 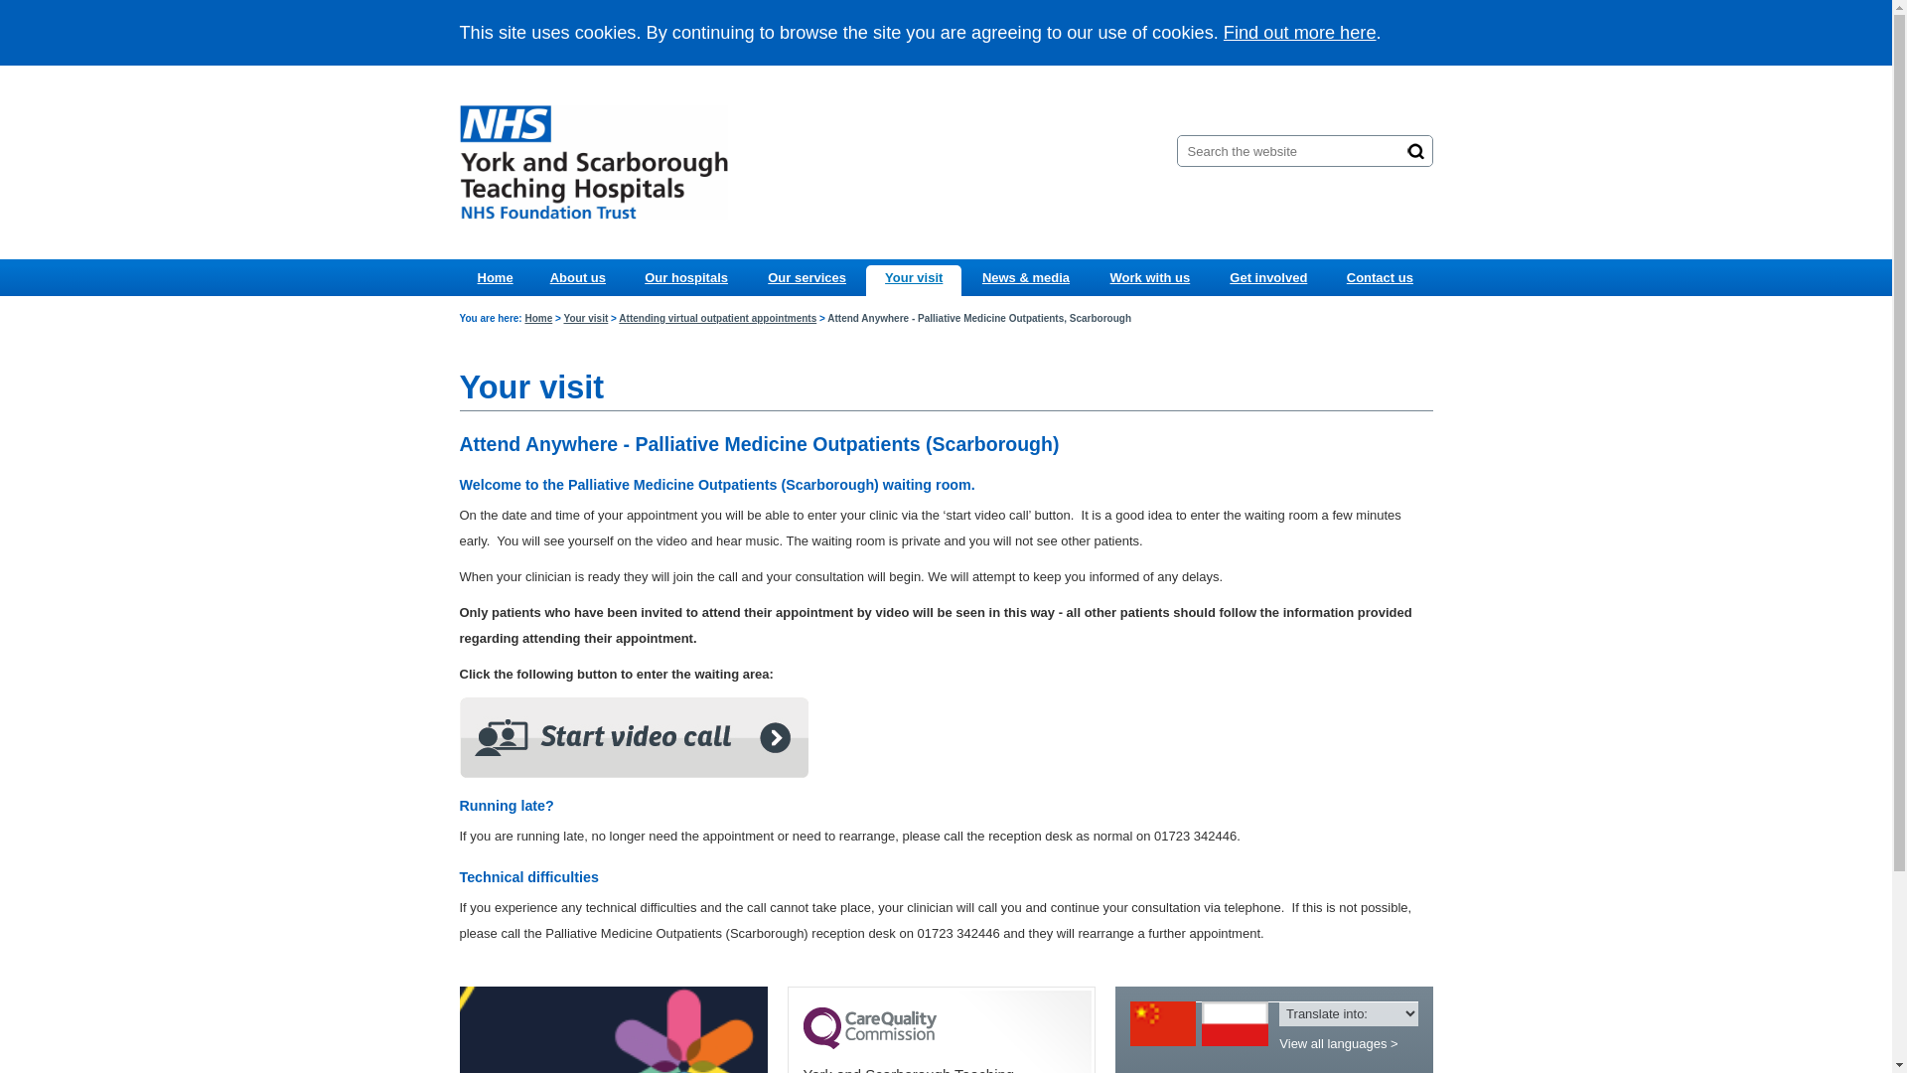 I want to click on Attending virtual outpatient appointments, so click(x=717, y=318).